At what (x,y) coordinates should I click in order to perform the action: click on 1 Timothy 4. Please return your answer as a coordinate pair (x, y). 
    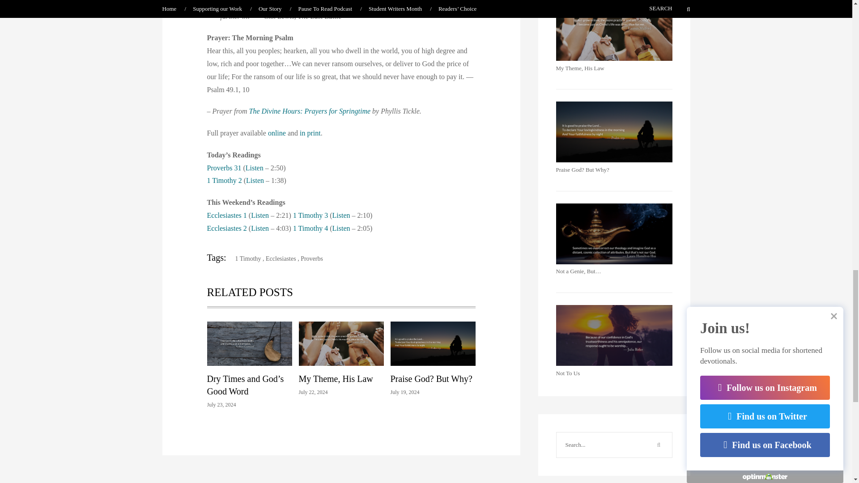
    Looking at the image, I should click on (310, 228).